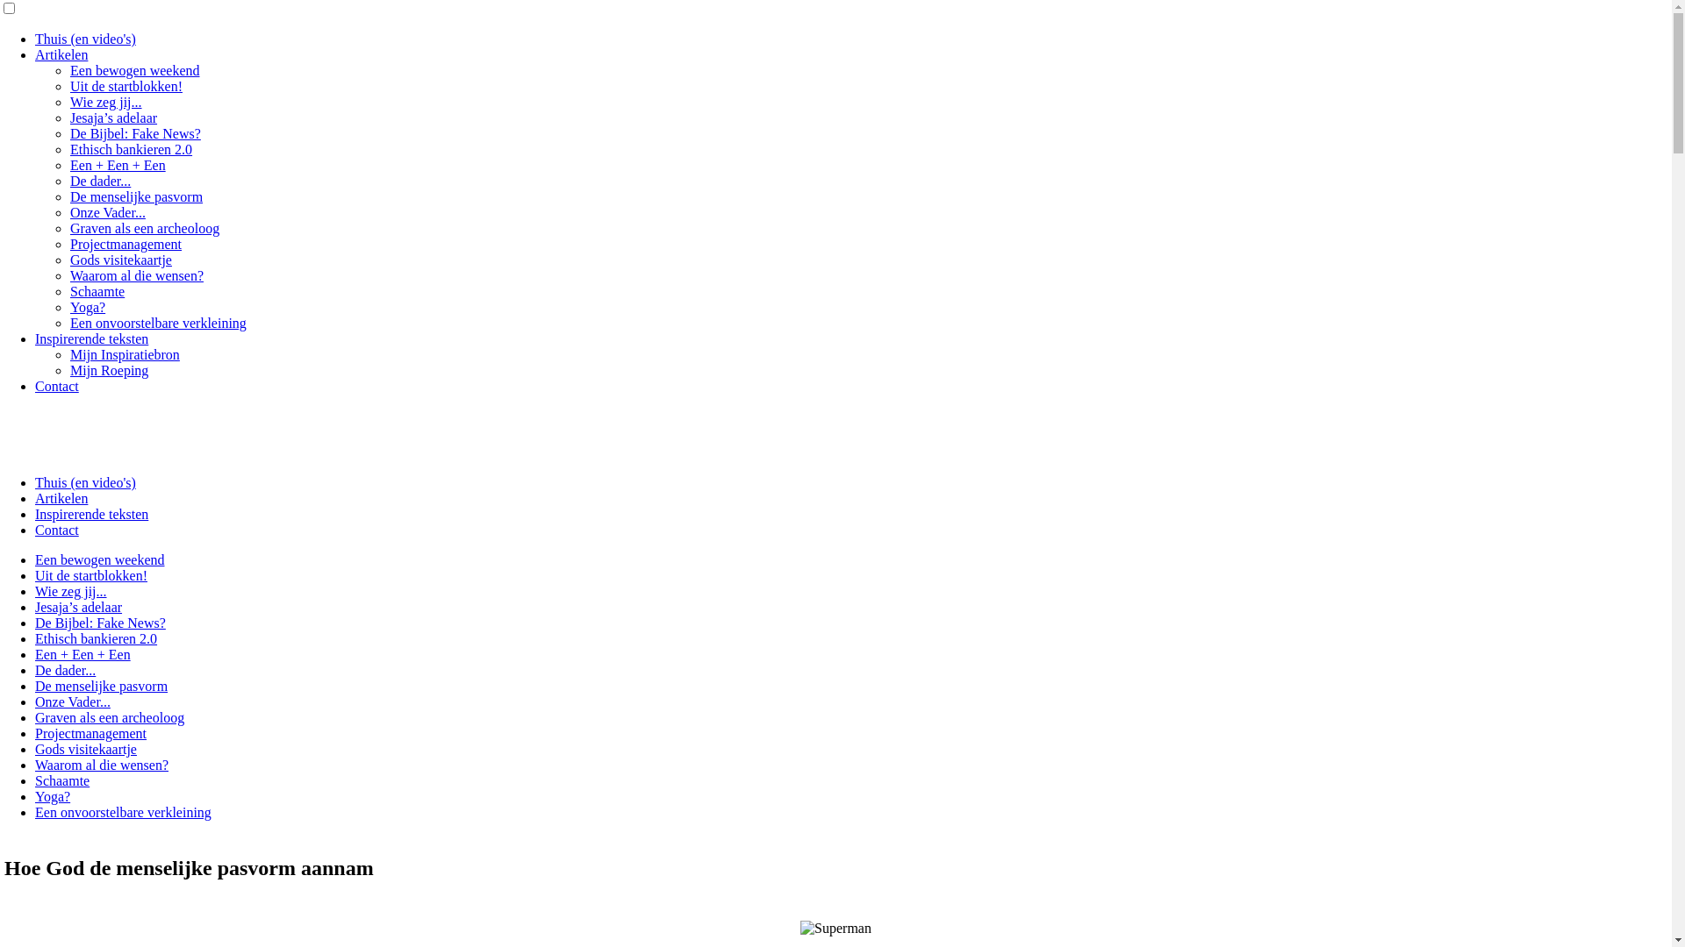 This screenshot has width=1685, height=947. I want to click on Gods visitekaartje, so click(121, 260).